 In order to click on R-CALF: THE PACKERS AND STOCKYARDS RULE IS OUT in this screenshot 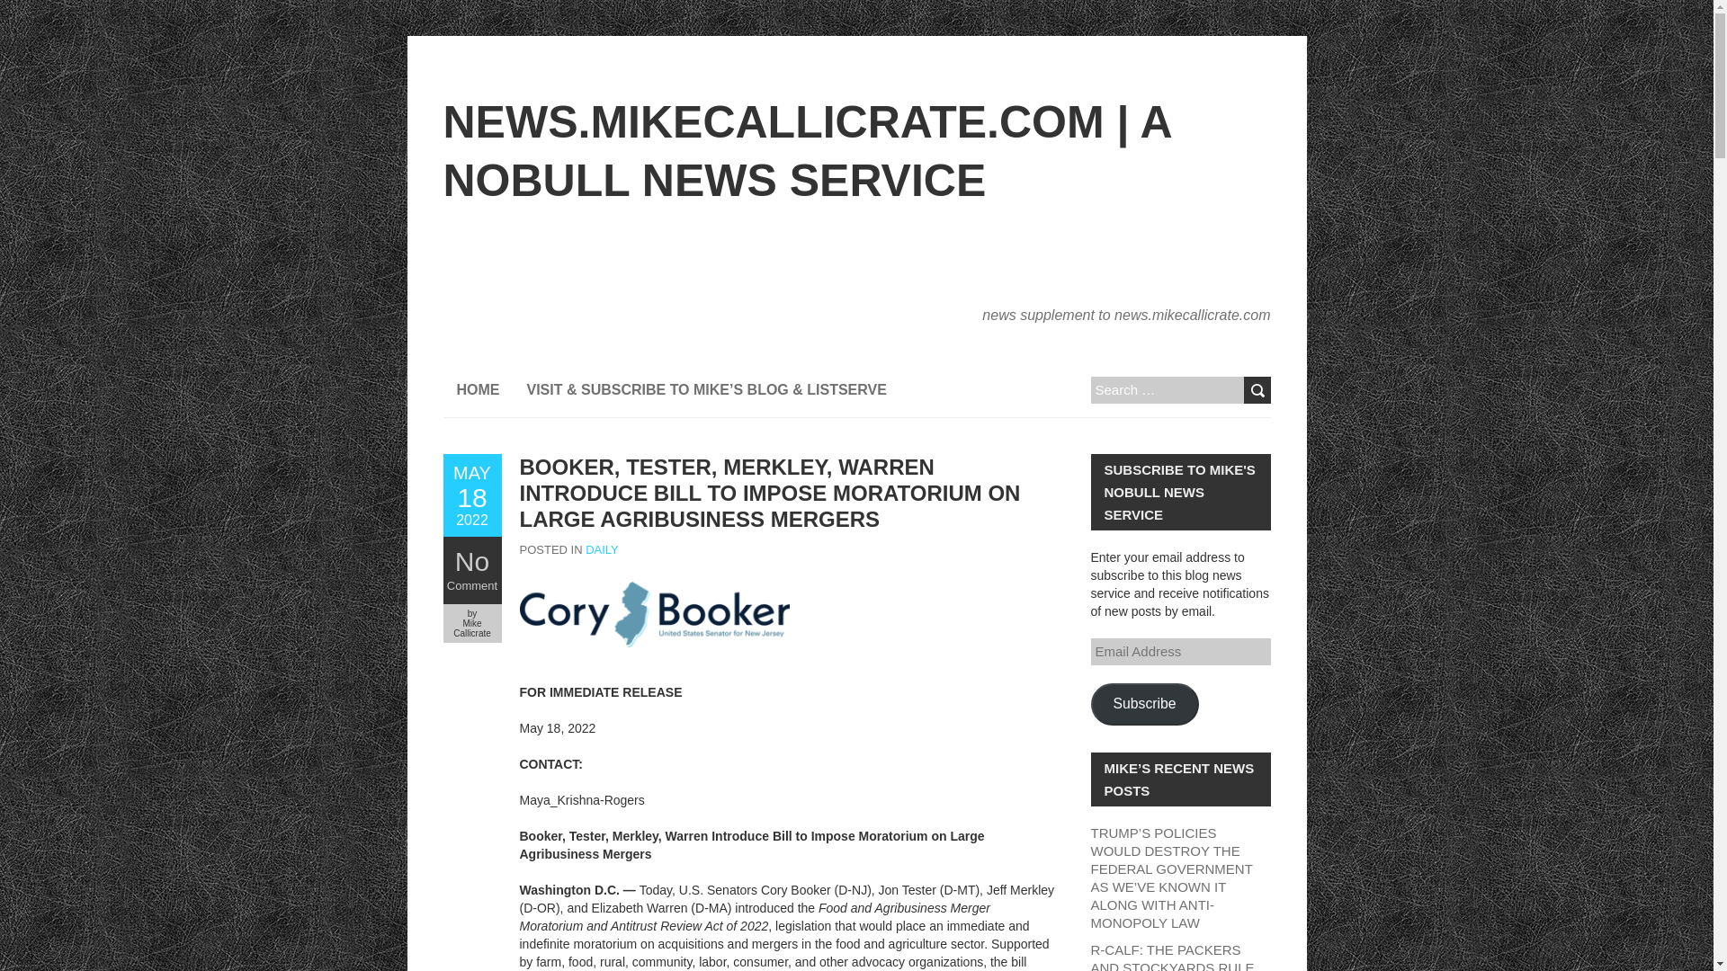, I will do `click(1171, 957)`.